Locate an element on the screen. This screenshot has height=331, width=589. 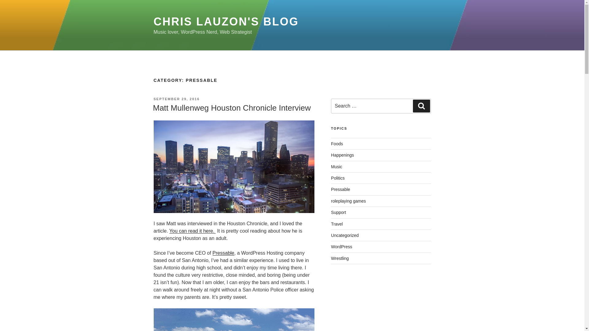
Pressable is located at coordinates (341, 189).